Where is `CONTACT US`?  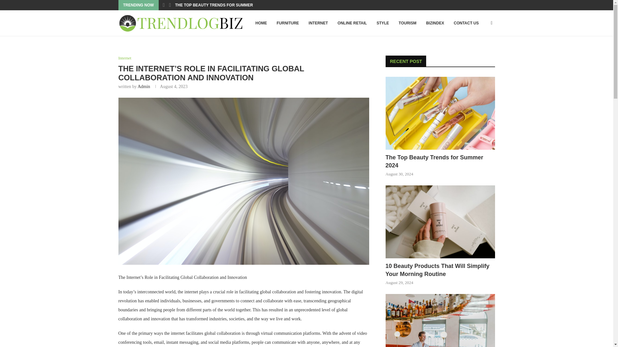 CONTACT US is located at coordinates (466, 23).